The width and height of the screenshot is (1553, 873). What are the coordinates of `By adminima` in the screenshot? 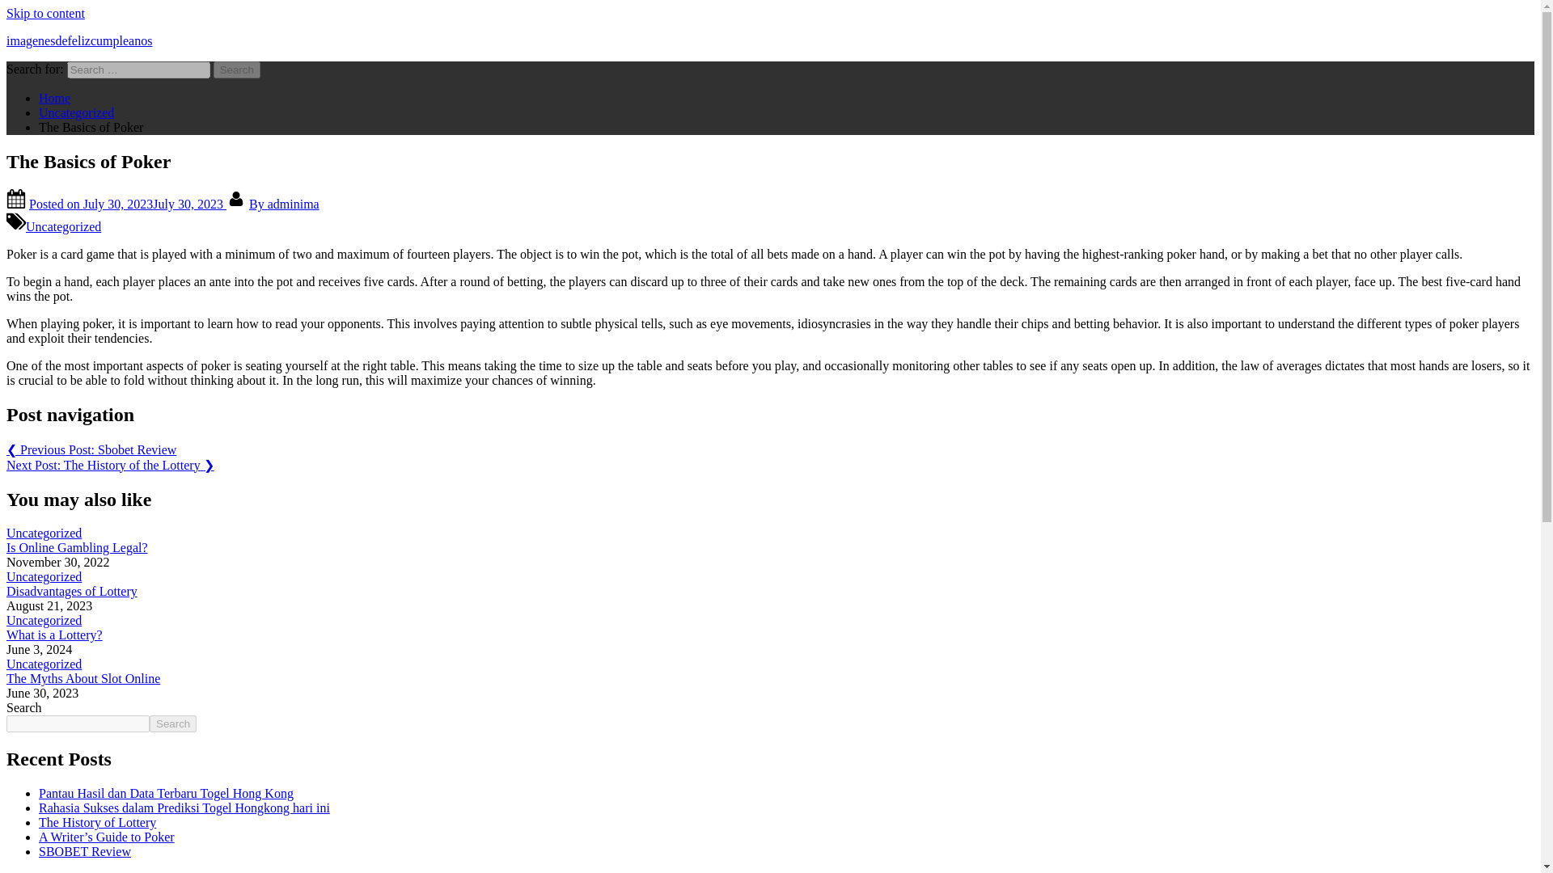 It's located at (284, 204).